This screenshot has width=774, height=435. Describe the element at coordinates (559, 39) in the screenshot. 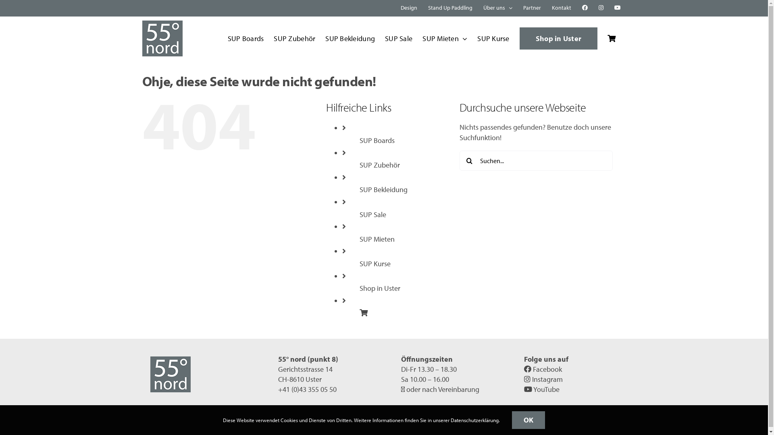

I see `Shop in Uster` at that location.